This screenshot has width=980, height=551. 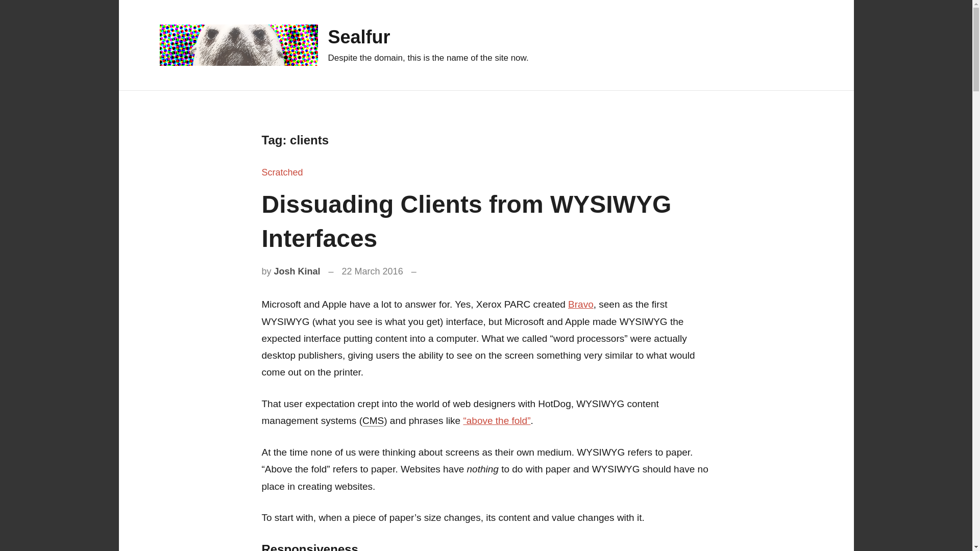 I want to click on View all posts by Josh Kinal, so click(x=297, y=271).